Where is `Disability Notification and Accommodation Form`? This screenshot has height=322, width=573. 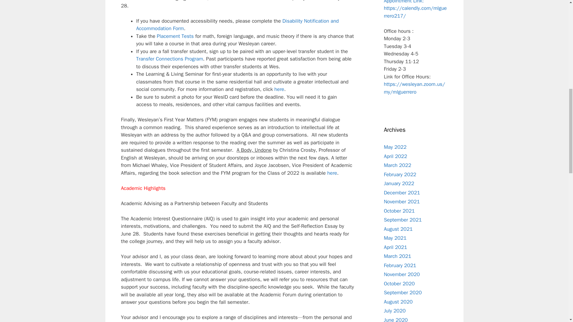
Disability Notification and Accommodation Form is located at coordinates (237, 25).